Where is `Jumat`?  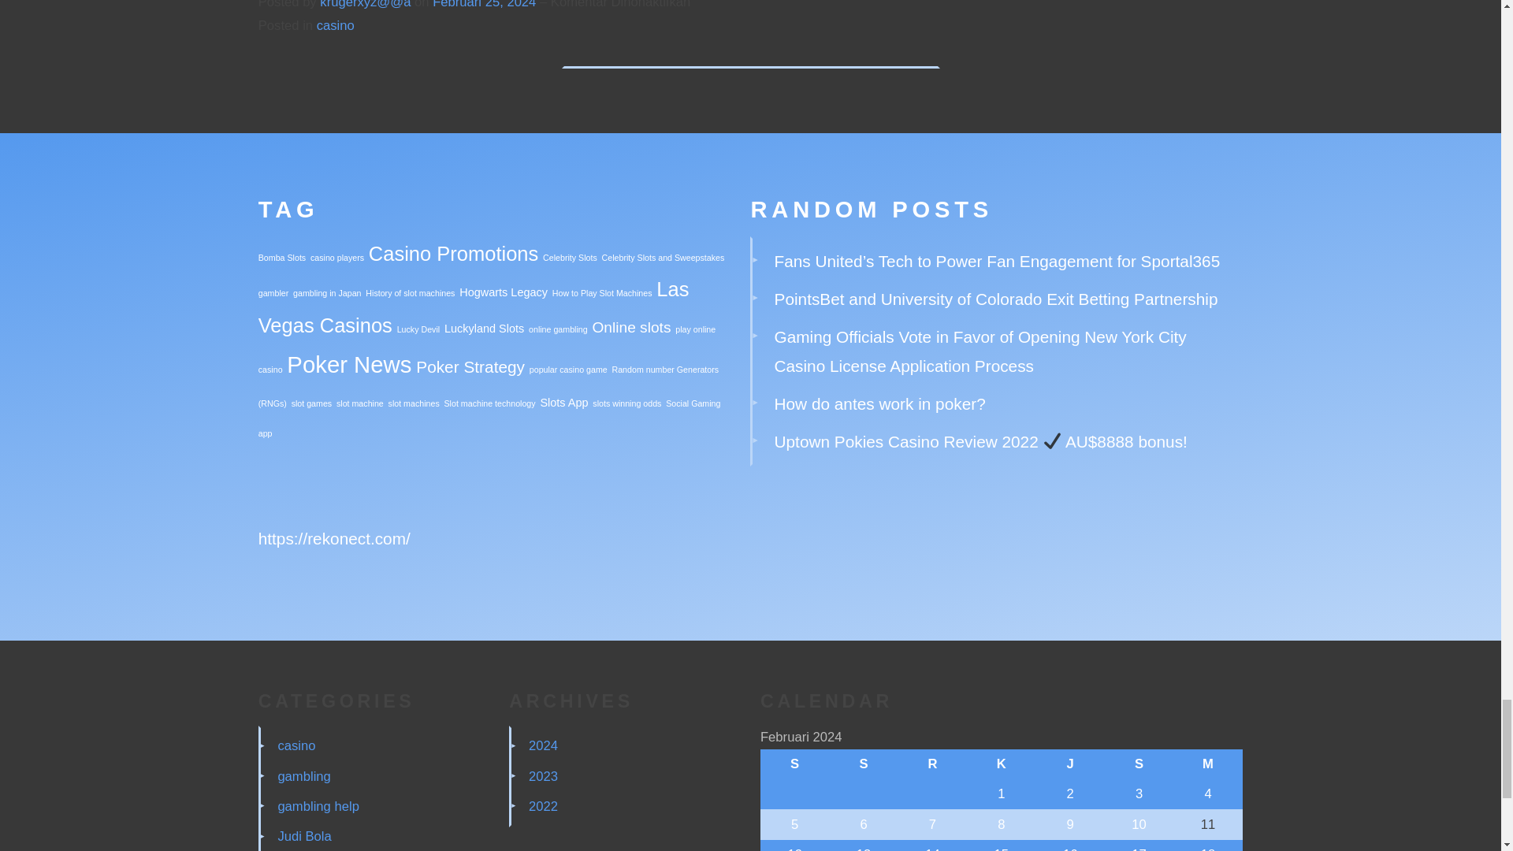 Jumat is located at coordinates (1070, 764).